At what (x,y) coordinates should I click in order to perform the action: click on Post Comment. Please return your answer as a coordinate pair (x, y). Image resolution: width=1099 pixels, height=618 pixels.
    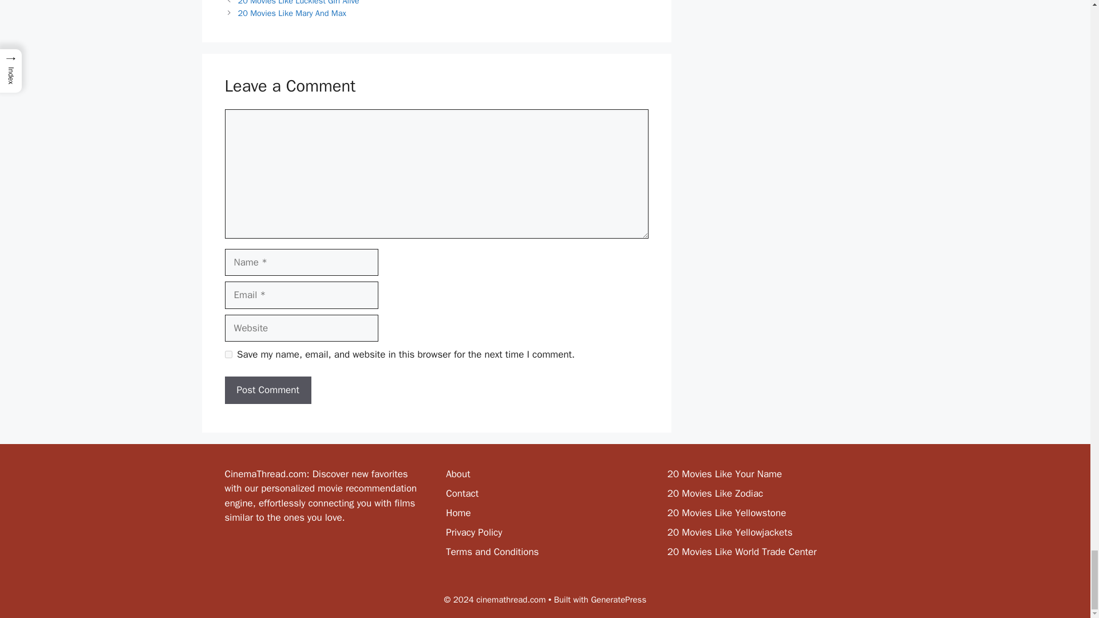
    Looking at the image, I should click on (267, 390).